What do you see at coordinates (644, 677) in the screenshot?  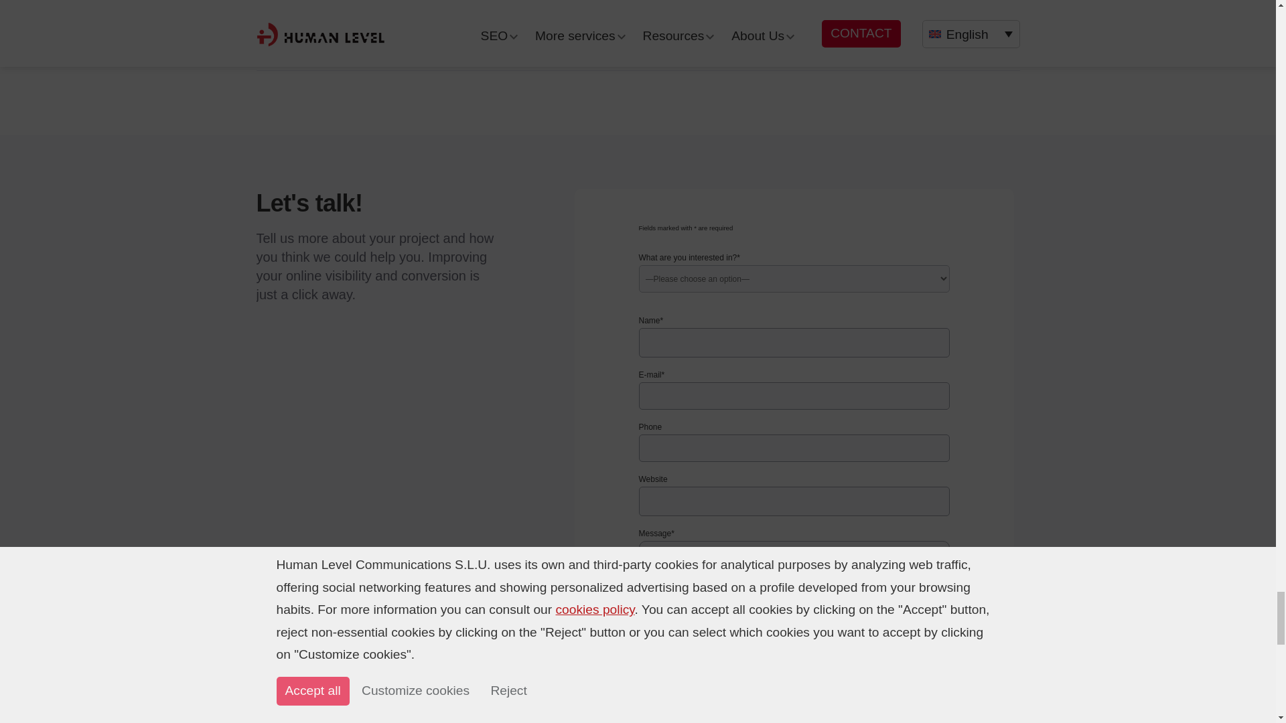 I see `accept-this-1` at bounding box center [644, 677].